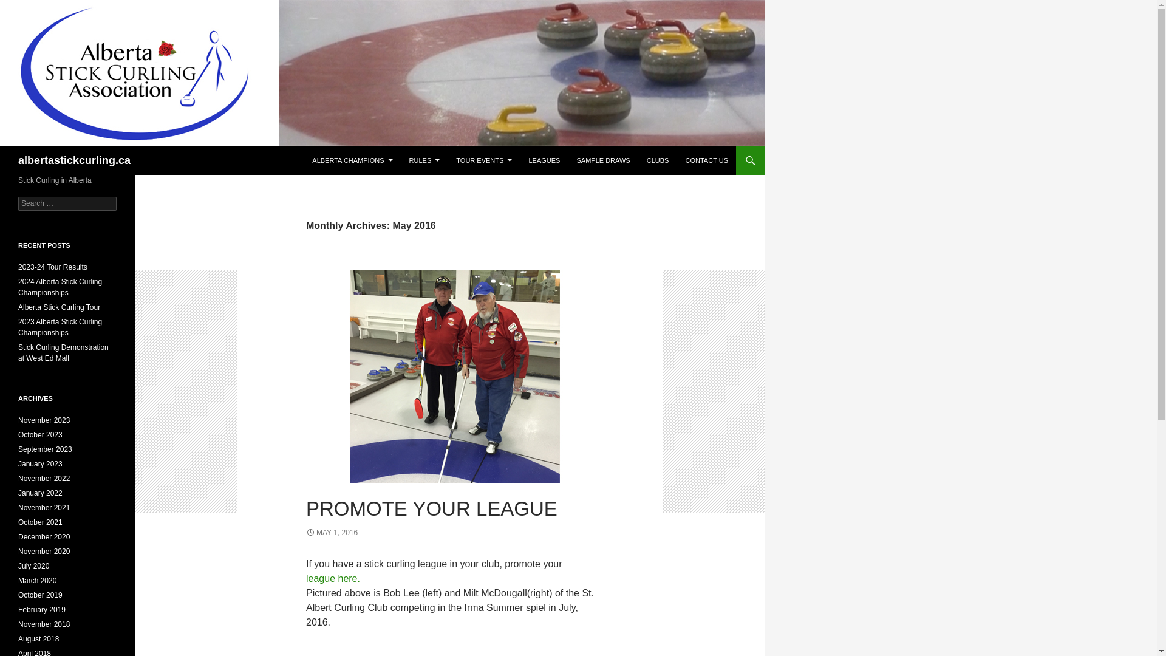 Image resolution: width=1166 pixels, height=656 pixels. What do you see at coordinates (44, 420) in the screenshot?
I see `November 2023` at bounding box center [44, 420].